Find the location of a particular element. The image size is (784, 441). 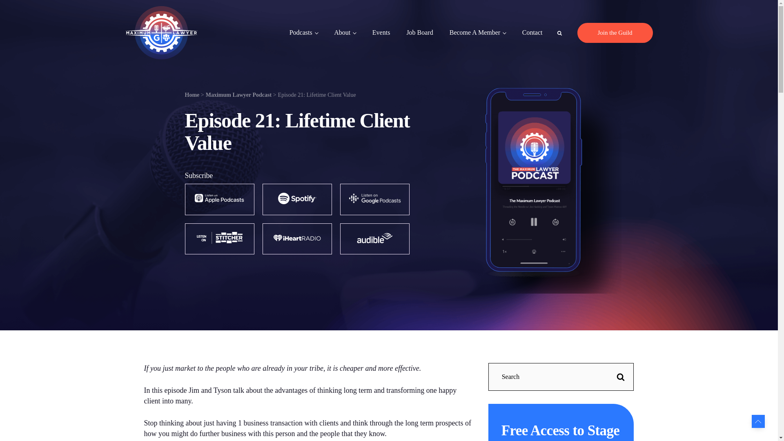

Become A Member is located at coordinates (478, 33).